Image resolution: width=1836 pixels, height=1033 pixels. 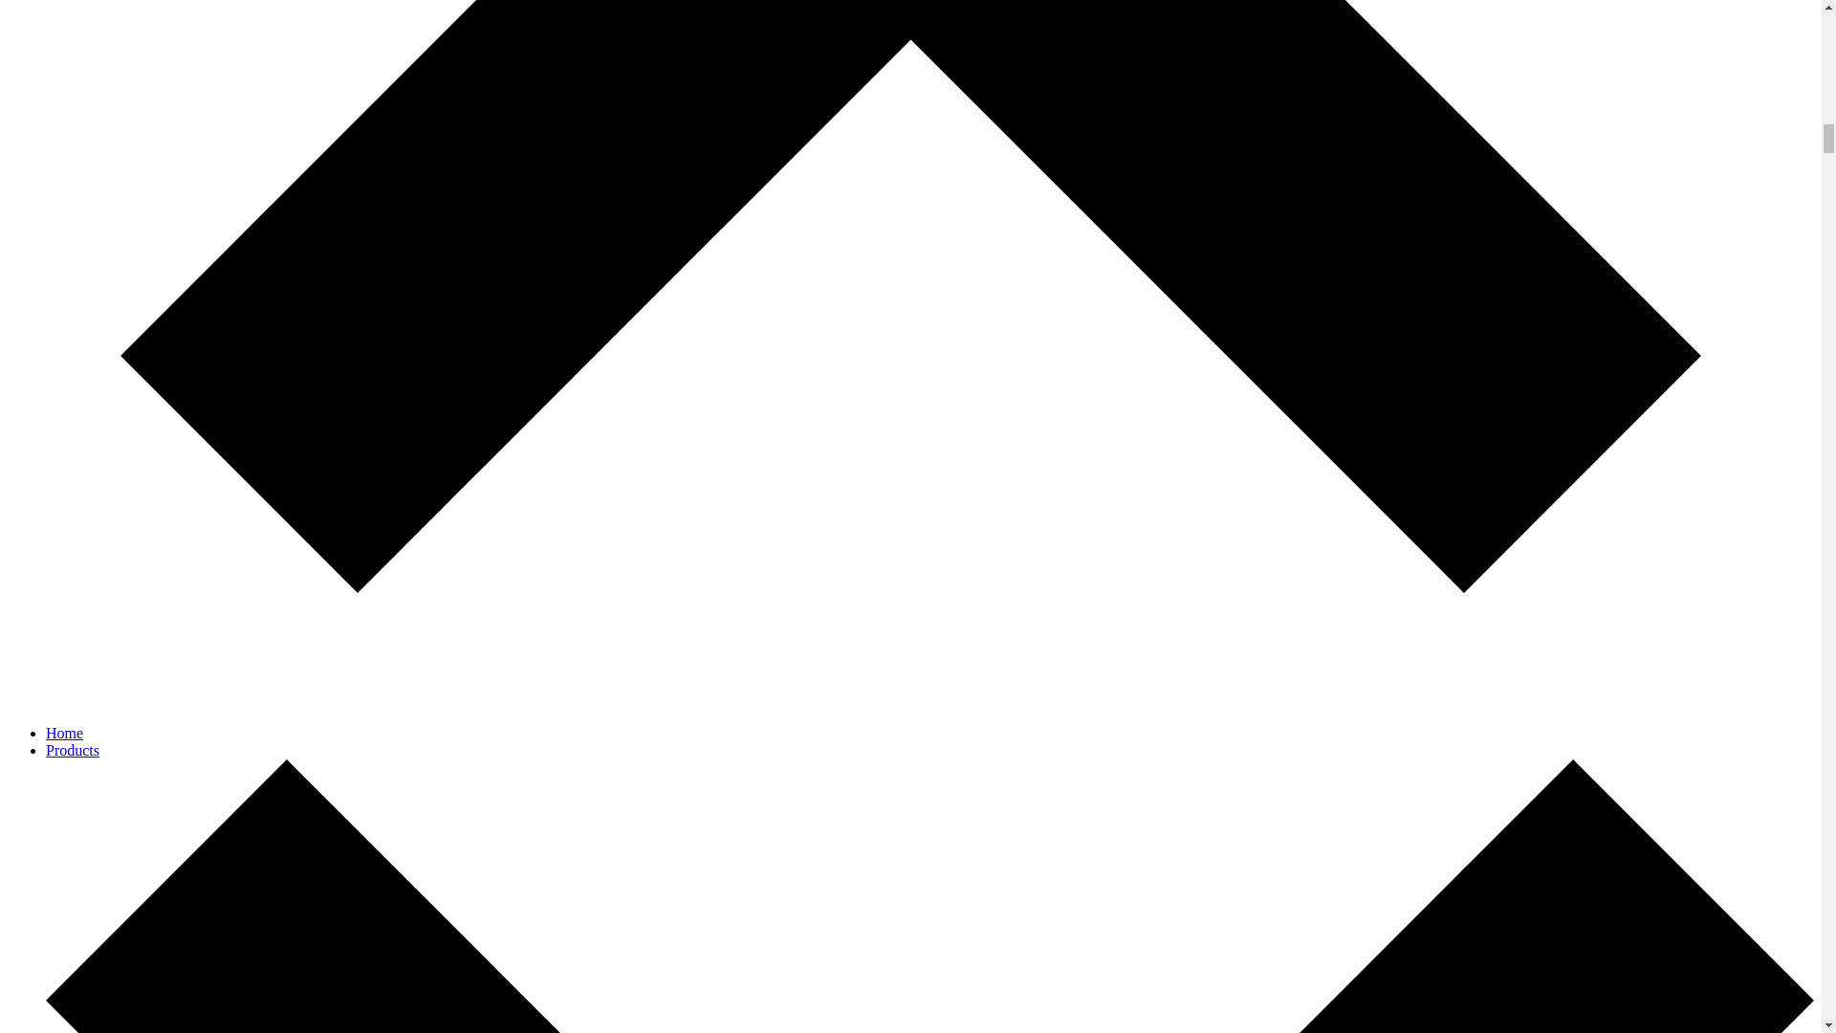 What do you see at coordinates (64, 733) in the screenshot?
I see `home` at bounding box center [64, 733].